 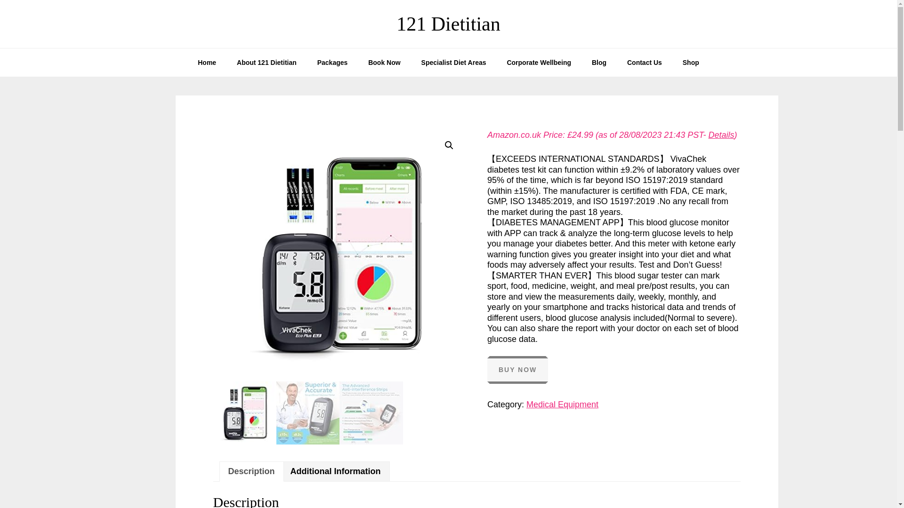 I want to click on Details, so click(x=721, y=135).